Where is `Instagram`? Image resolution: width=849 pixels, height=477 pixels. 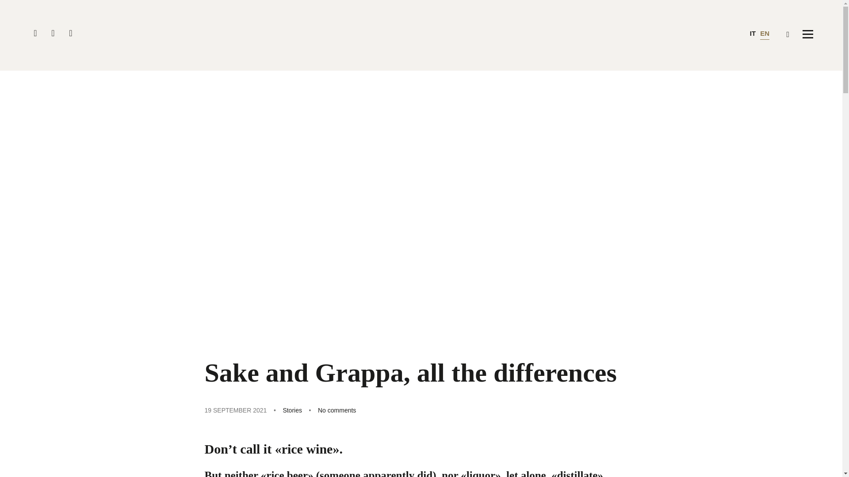
Instagram is located at coordinates (71, 33).